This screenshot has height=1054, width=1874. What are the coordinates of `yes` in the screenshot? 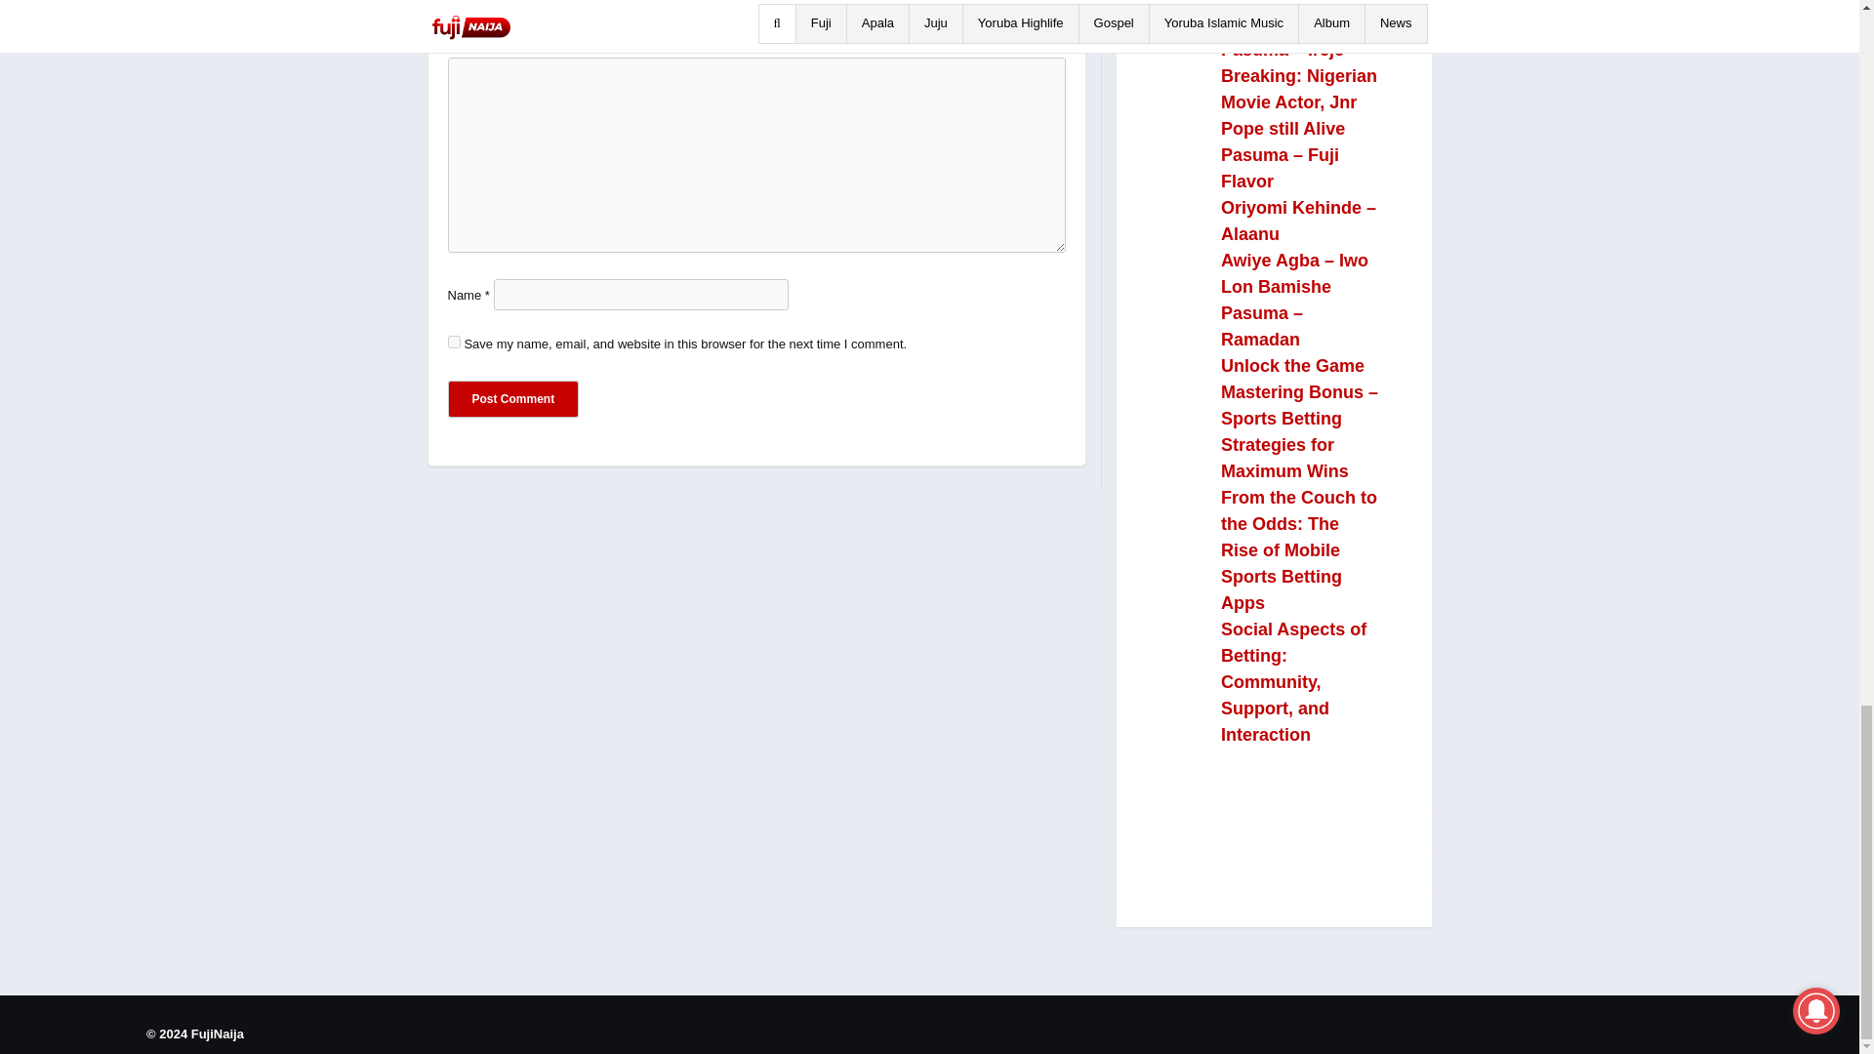 It's located at (453, 342).